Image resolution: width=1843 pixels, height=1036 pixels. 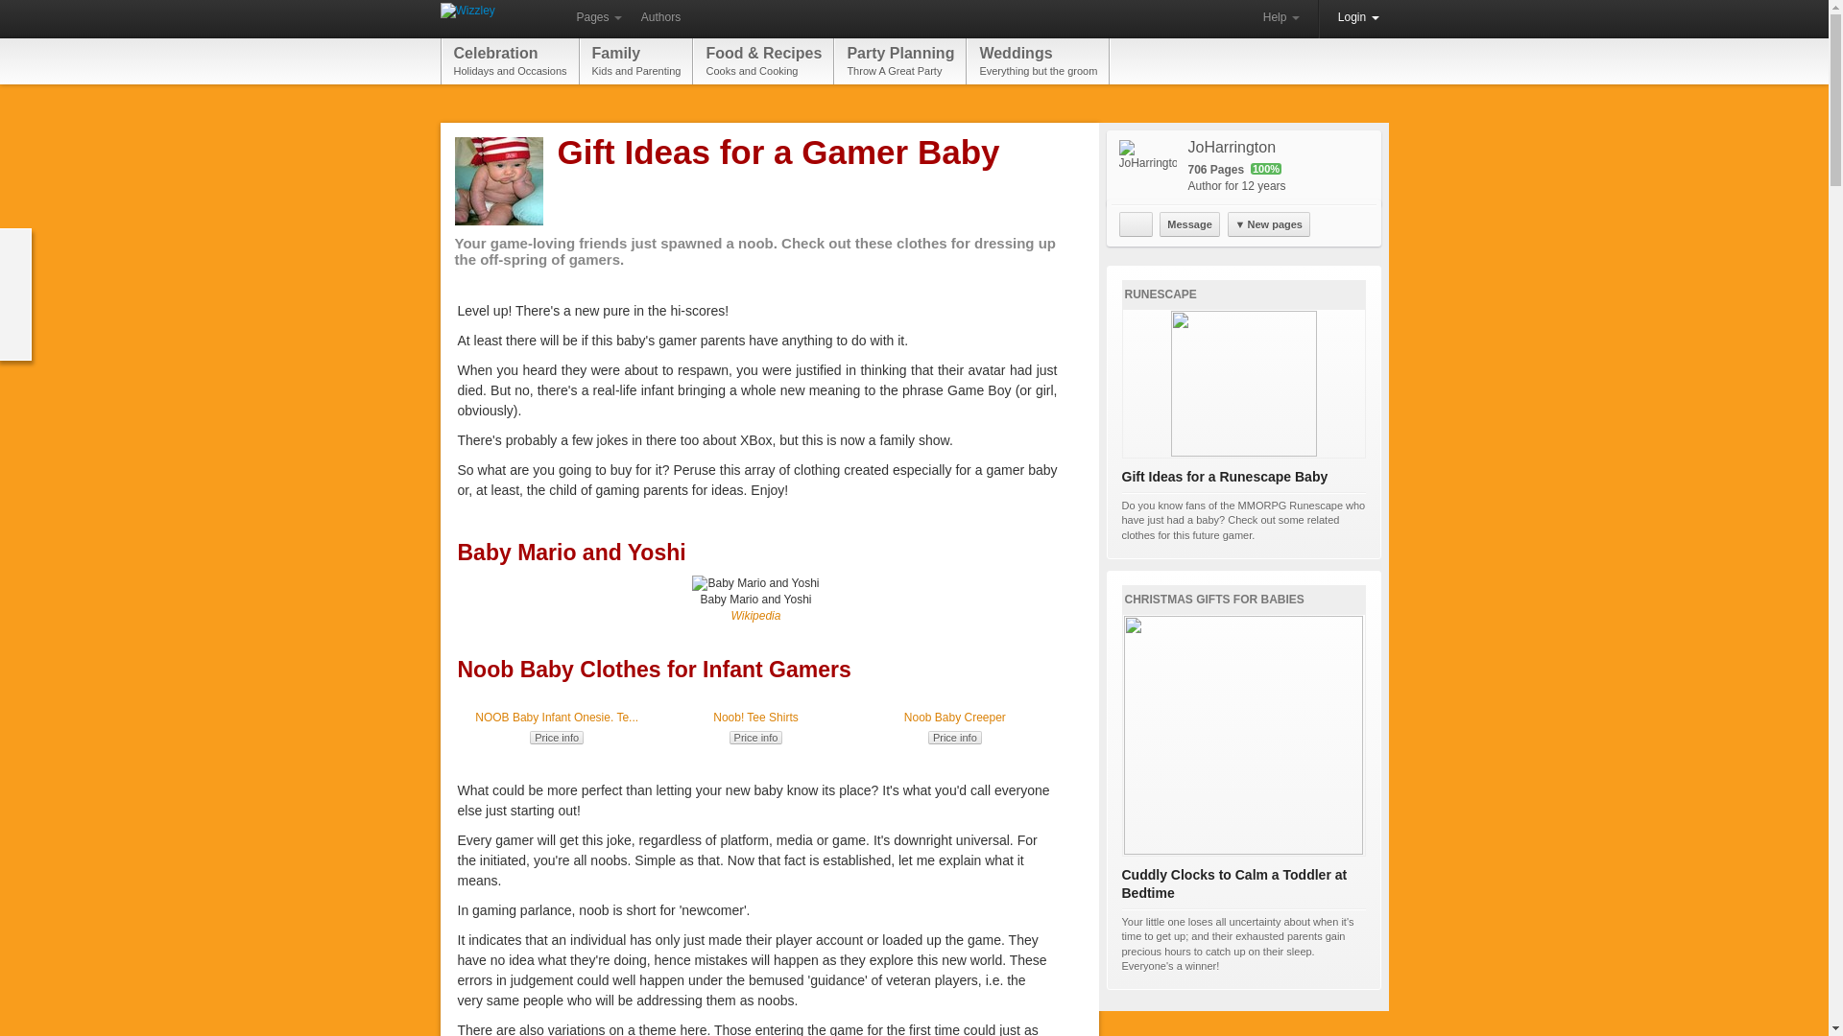 I want to click on Noob Baby Creeper, so click(x=1281, y=18).